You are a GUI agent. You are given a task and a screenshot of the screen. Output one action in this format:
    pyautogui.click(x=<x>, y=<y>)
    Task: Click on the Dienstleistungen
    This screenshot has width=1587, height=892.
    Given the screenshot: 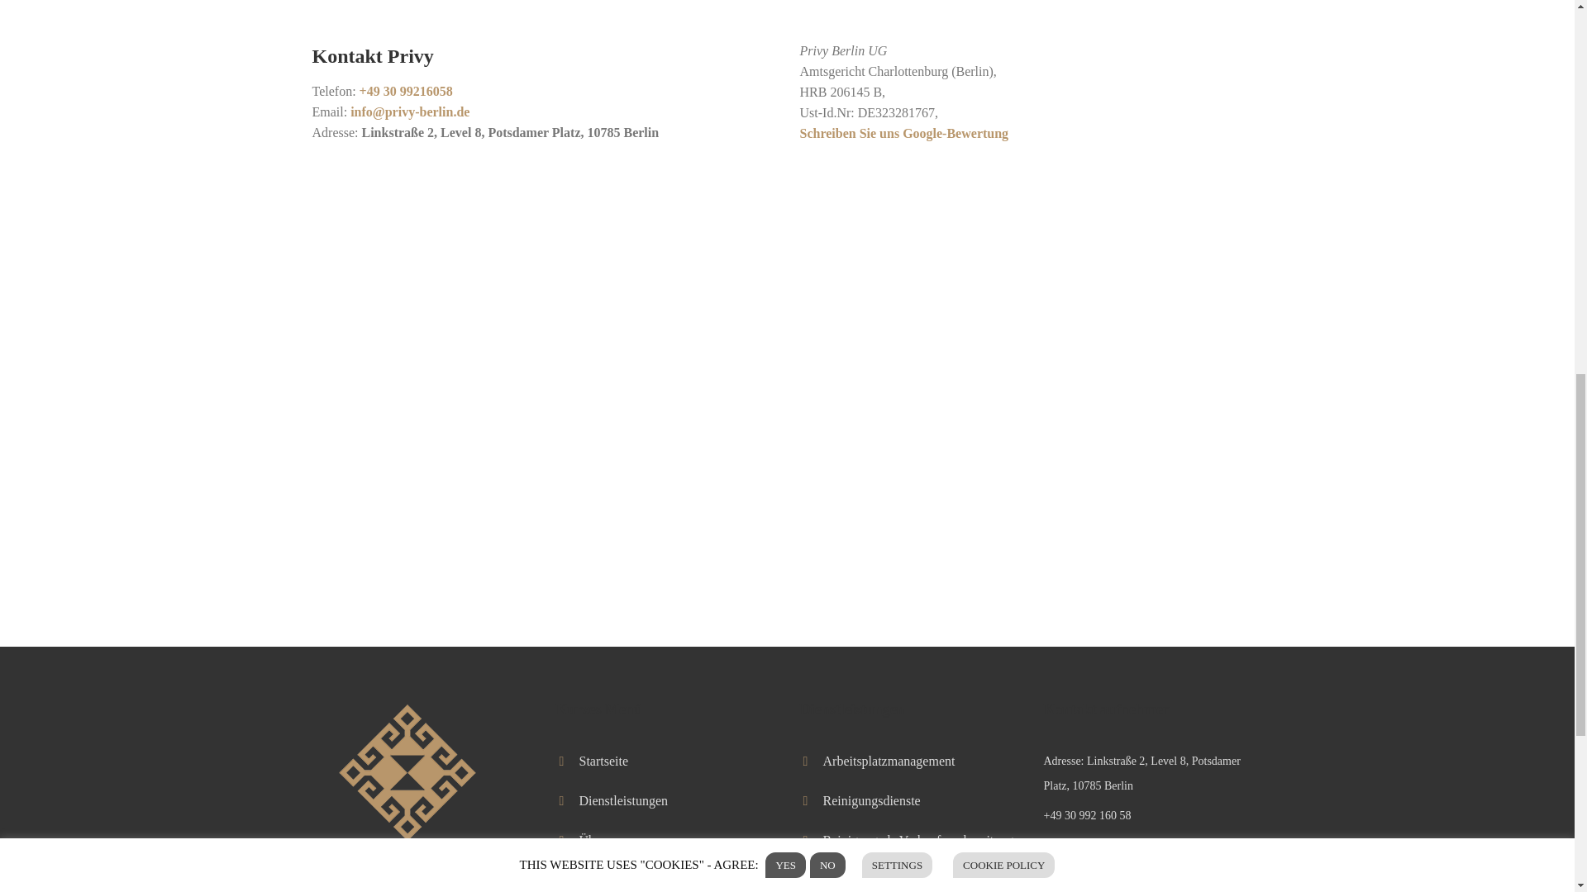 What is the action you would take?
    pyautogui.click(x=623, y=801)
    